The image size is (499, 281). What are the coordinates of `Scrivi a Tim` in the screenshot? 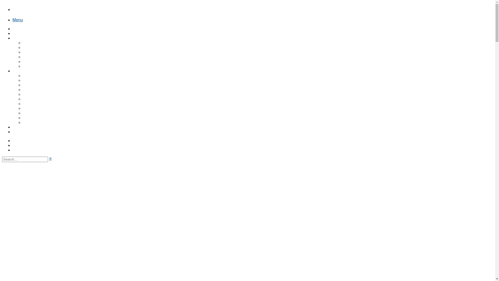 It's located at (34, 94).